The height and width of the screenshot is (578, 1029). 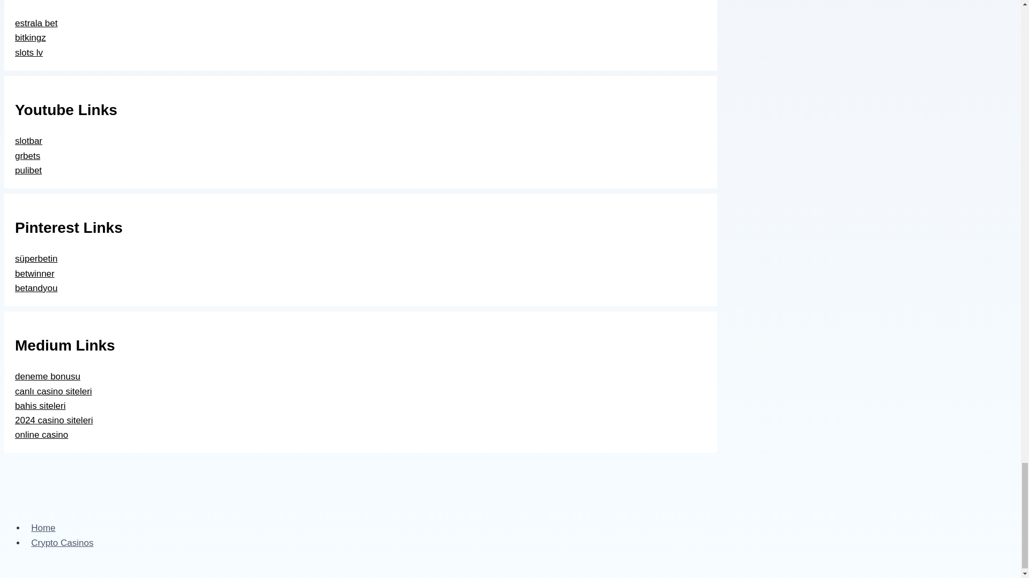 What do you see at coordinates (36, 288) in the screenshot?
I see `betandyou` at bounding box center [36, 288].